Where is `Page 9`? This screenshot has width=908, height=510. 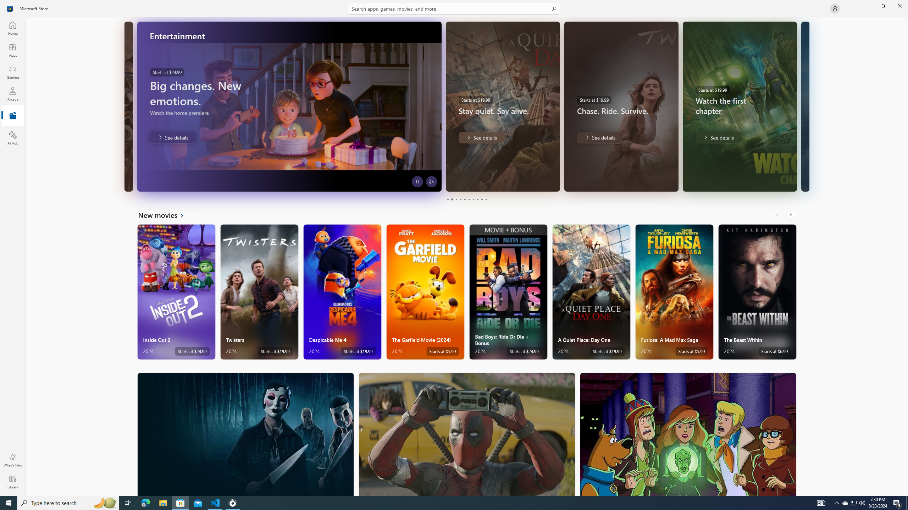
Page 9 is located at coordinates (482, 199).